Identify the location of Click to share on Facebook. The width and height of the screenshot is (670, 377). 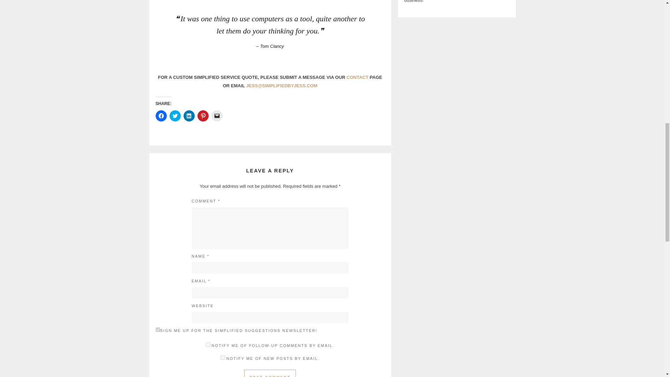
(161, 116).